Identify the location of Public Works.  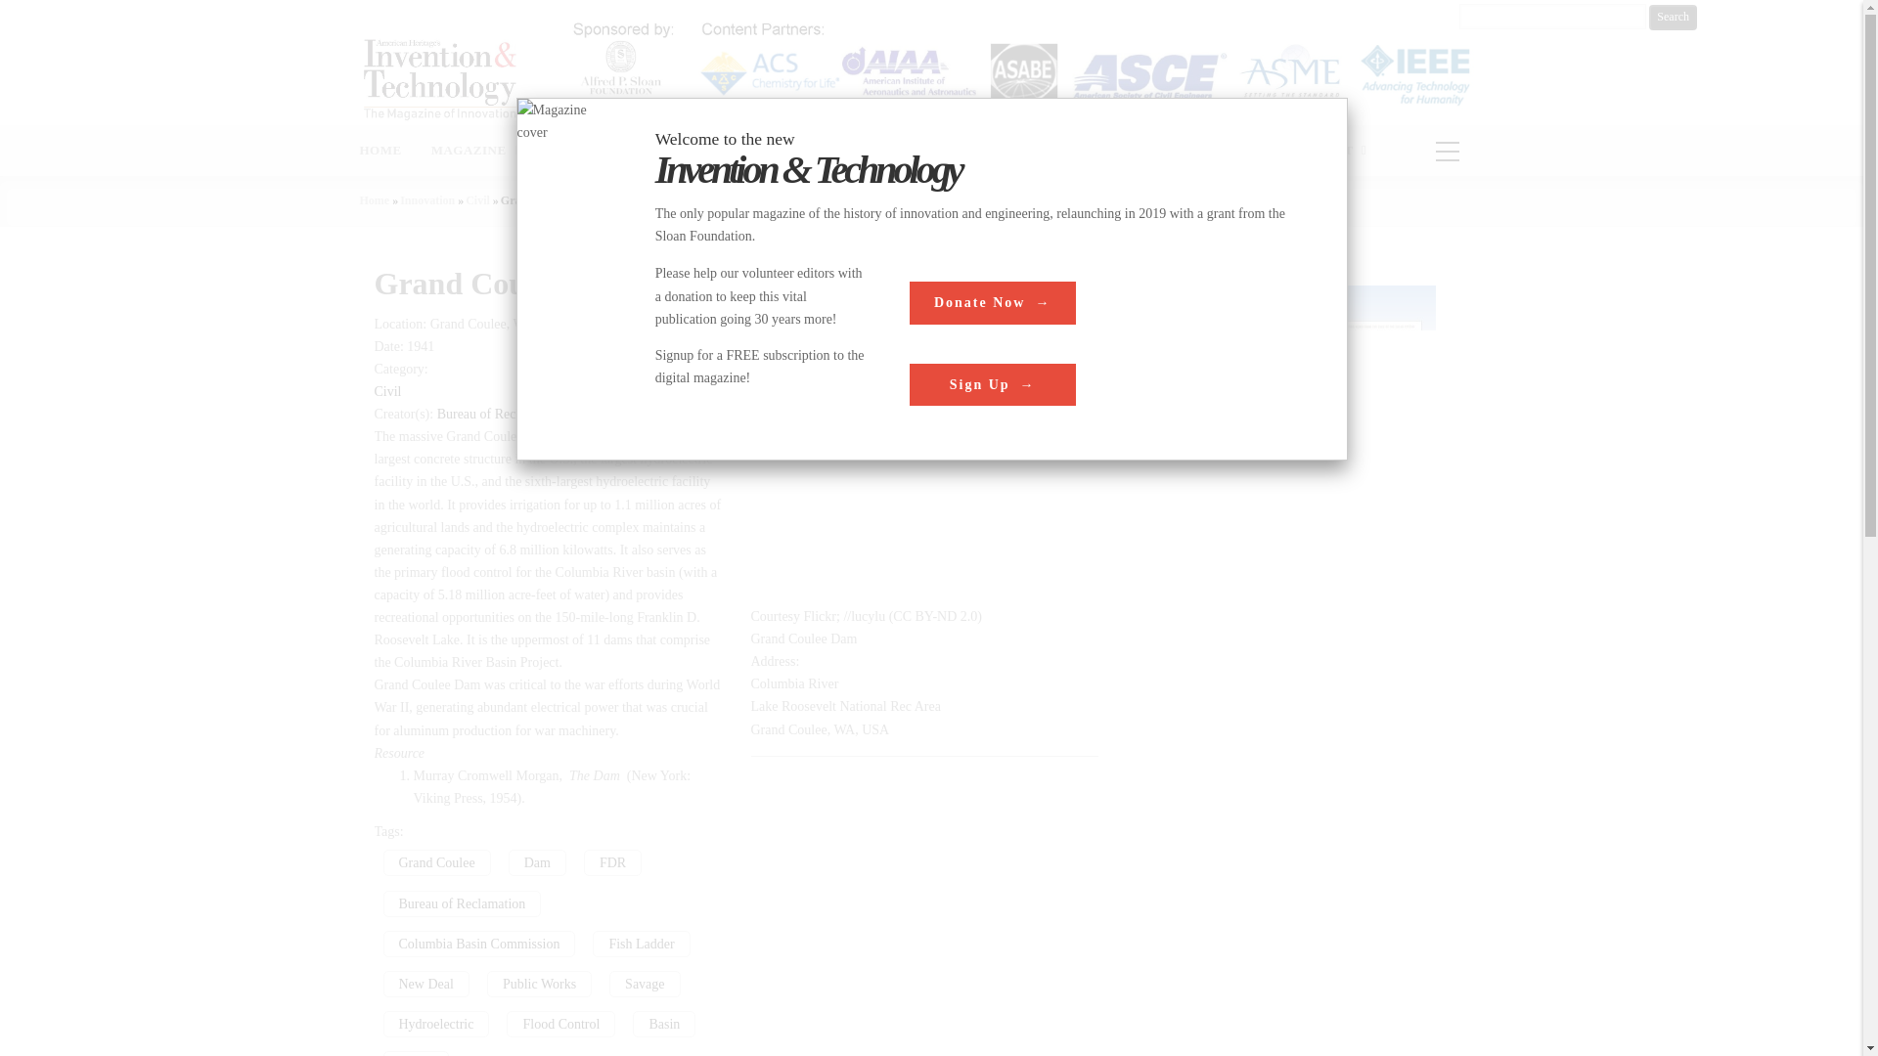
(538, 984).